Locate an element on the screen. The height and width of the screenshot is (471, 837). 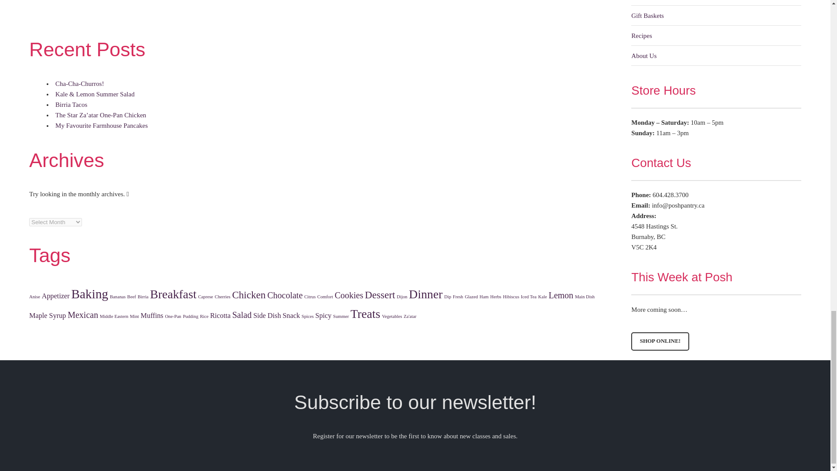
Dijon is located at coordinates (402, 297).